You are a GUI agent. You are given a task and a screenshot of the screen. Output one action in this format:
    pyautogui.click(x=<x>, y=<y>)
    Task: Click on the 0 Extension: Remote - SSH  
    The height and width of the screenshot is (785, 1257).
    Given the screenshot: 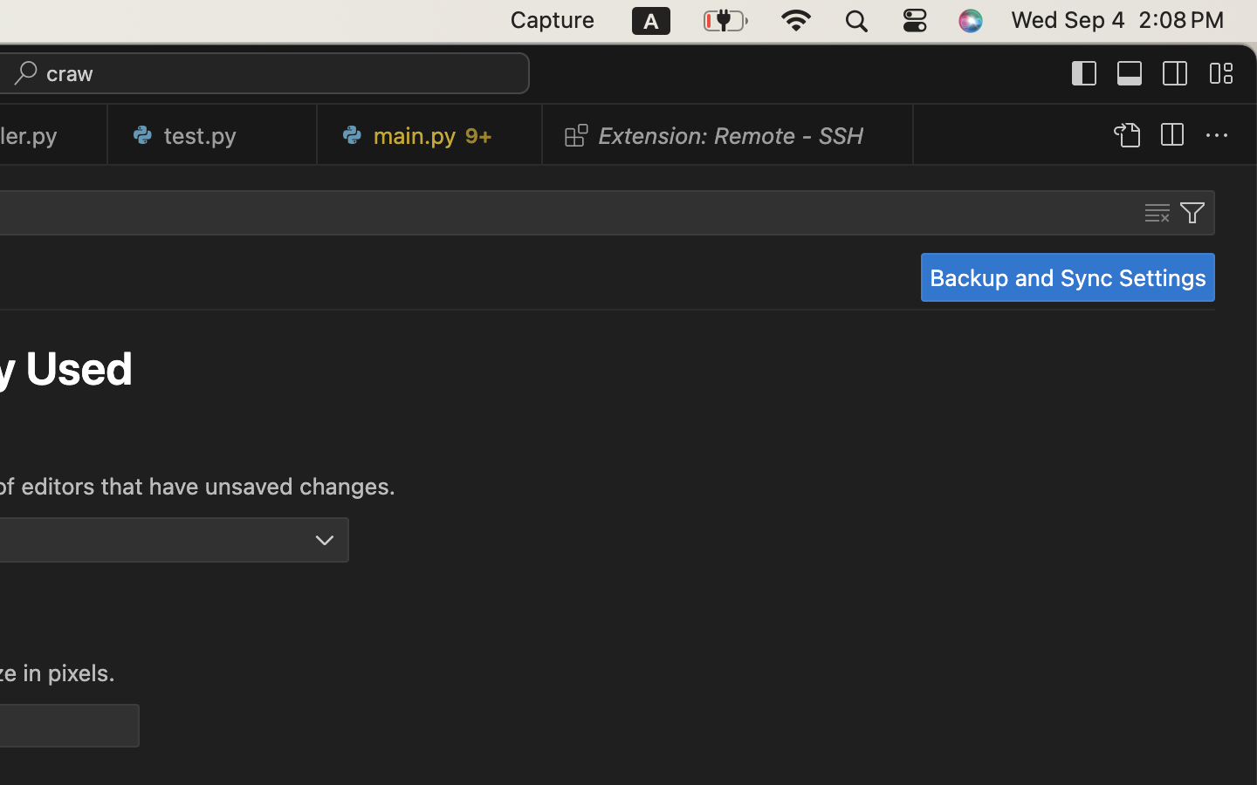 What is the action you would take?
    pyautogui.click(x=729, y=135)
    